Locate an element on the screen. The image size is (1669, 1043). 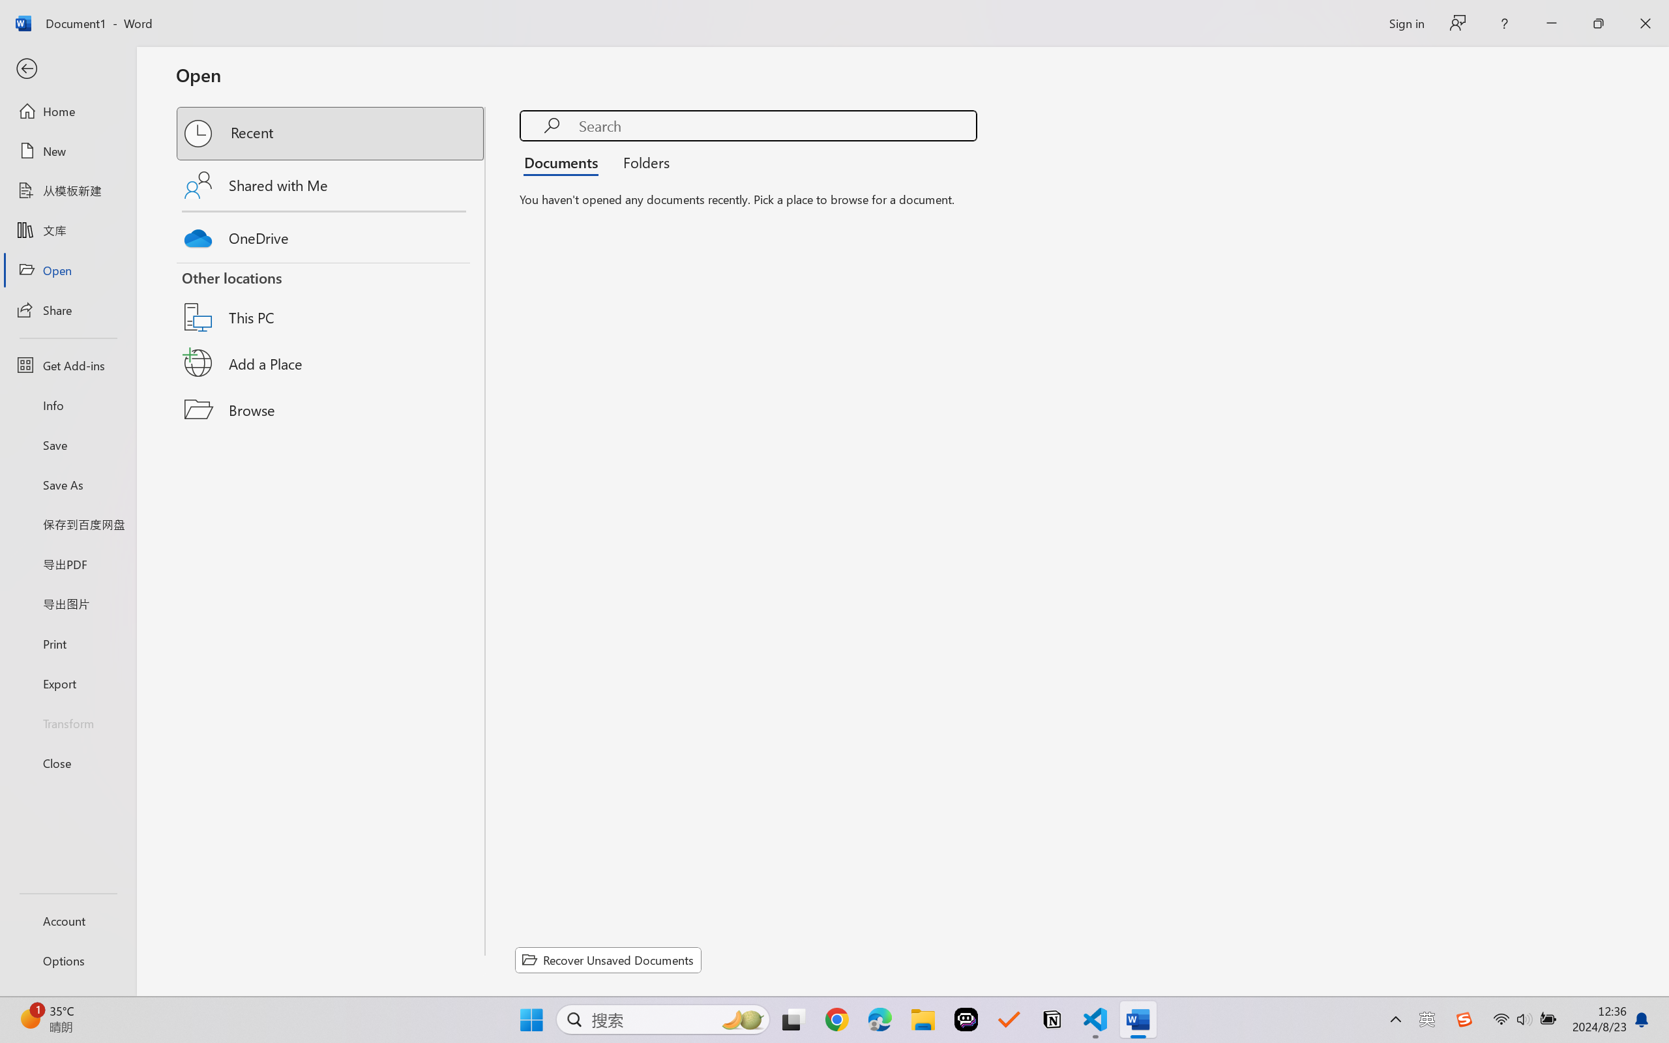
Back is located at coordinates (68, 69).